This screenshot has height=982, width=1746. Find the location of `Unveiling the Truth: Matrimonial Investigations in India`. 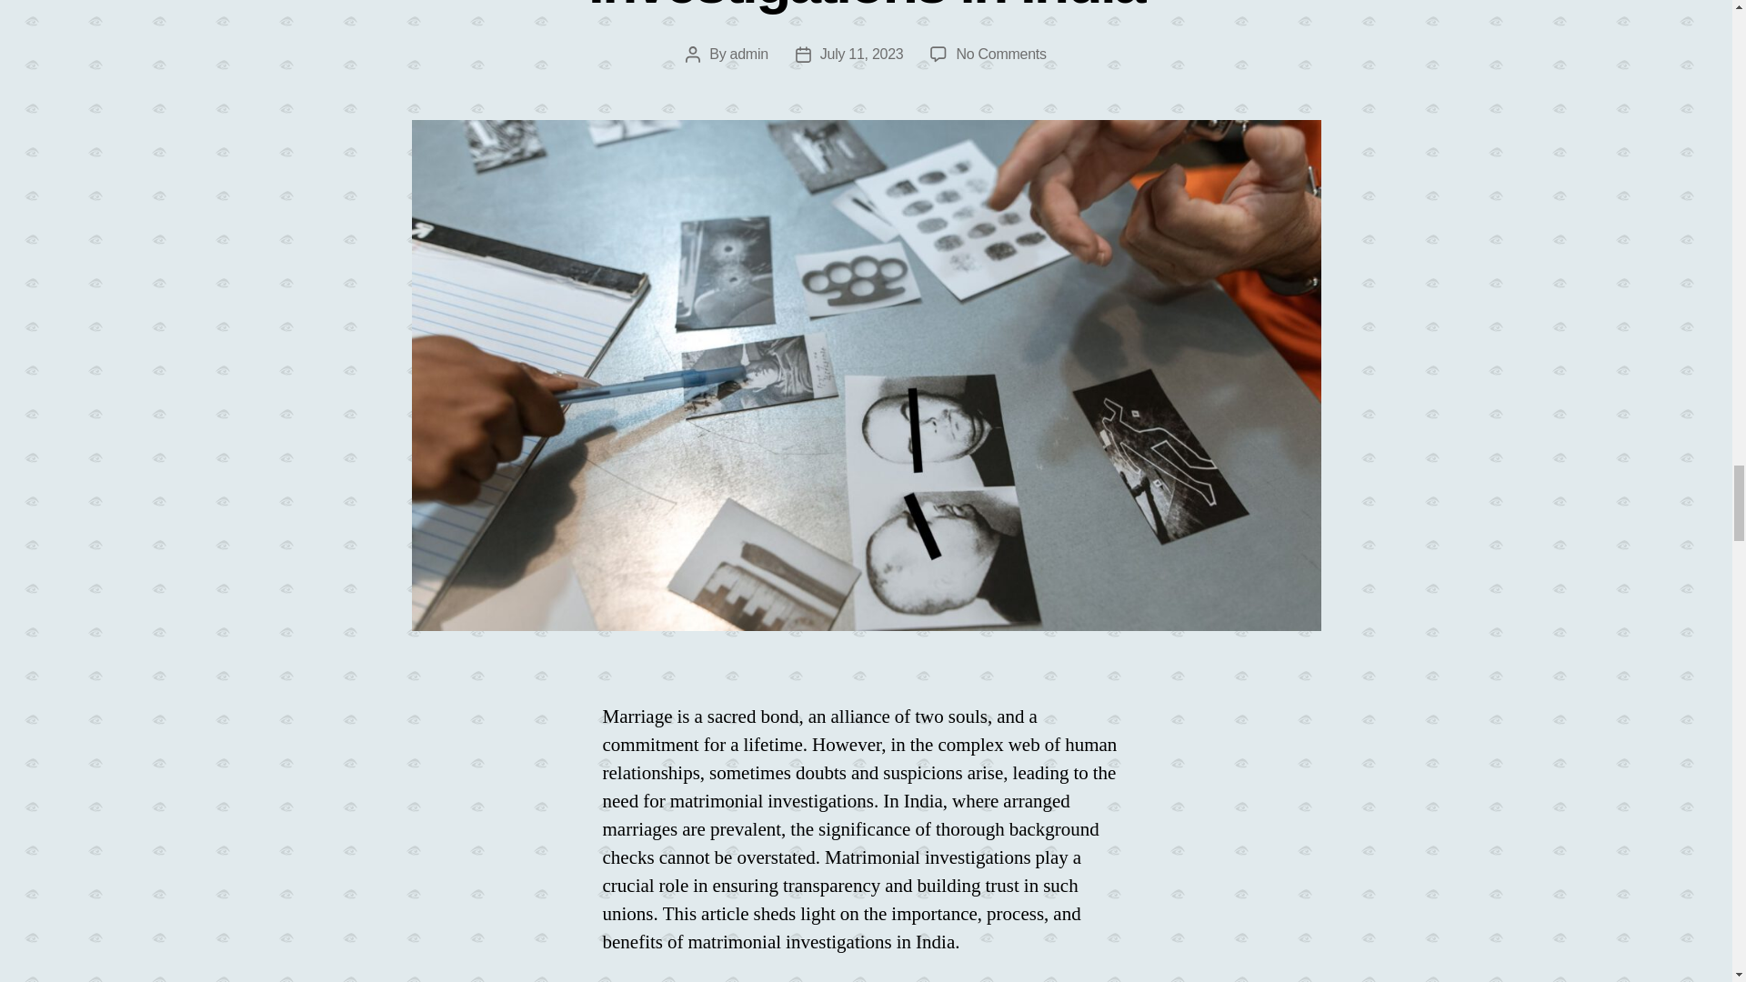

Unveiling the Truth: Matrimonial Investigations in India is located at coordinates (866, 7).